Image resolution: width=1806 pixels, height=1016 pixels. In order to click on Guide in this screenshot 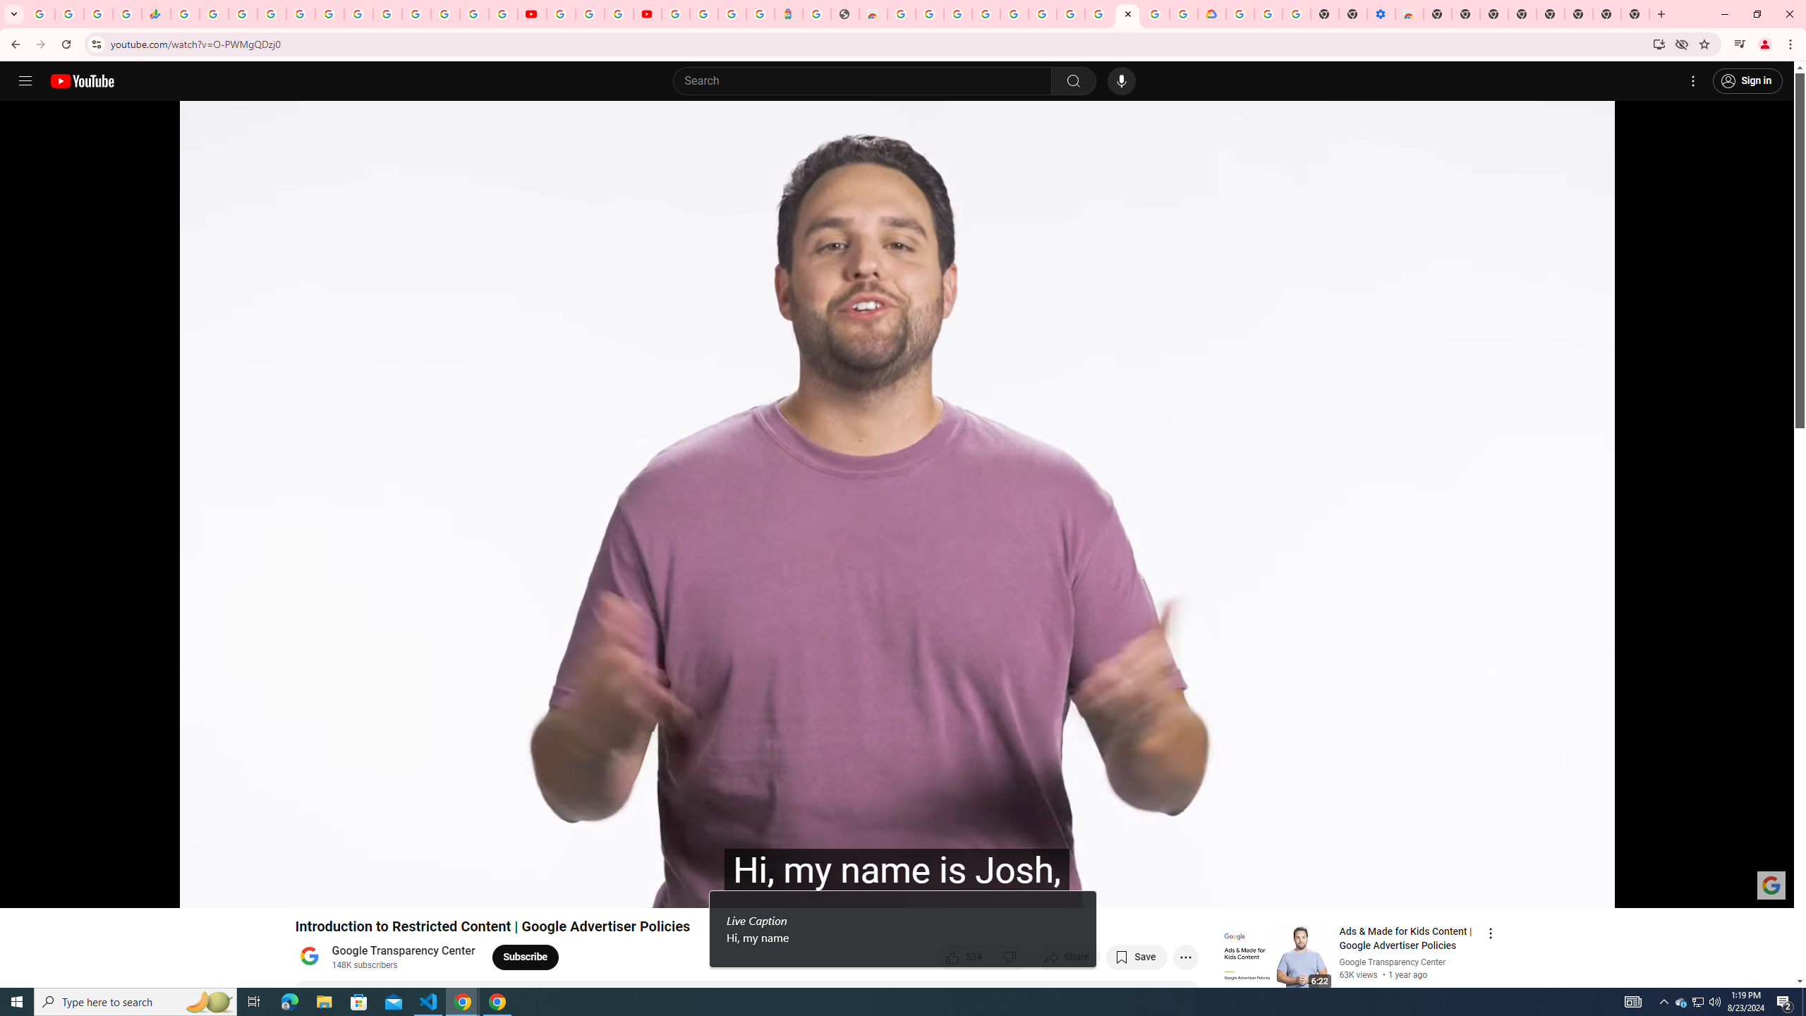, I will do `click(25, 81)`.